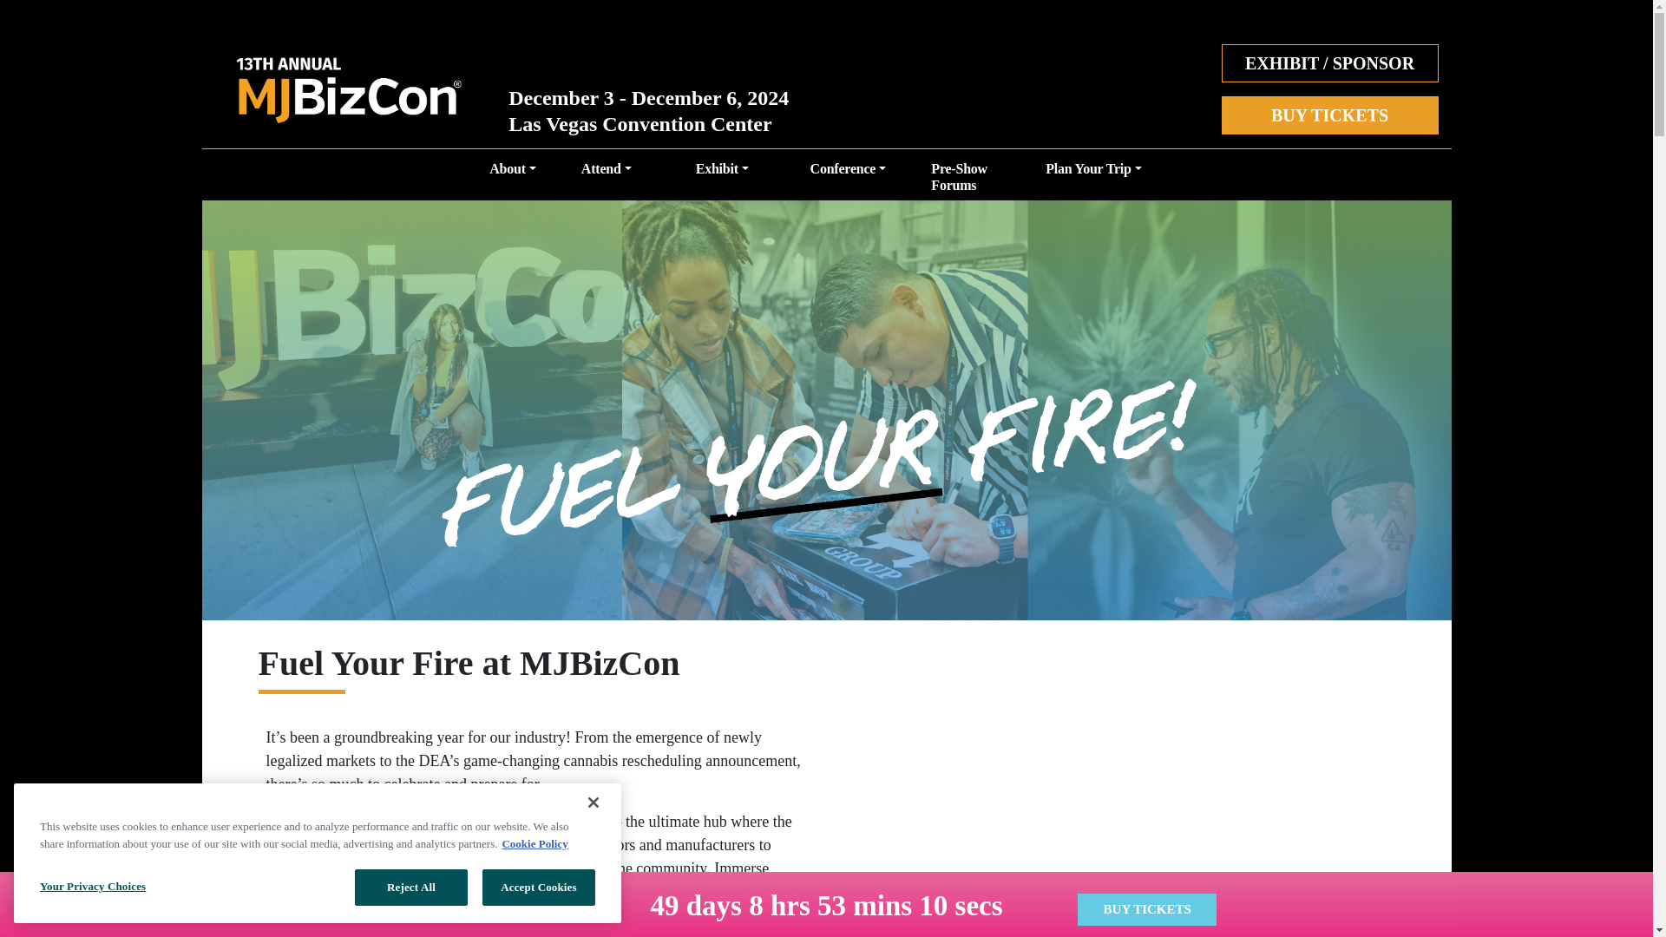 This screenshot has width=1666, height=937. Describe the element at coordinates (606, 179) in the screenshot. I see `Attend` at that location.